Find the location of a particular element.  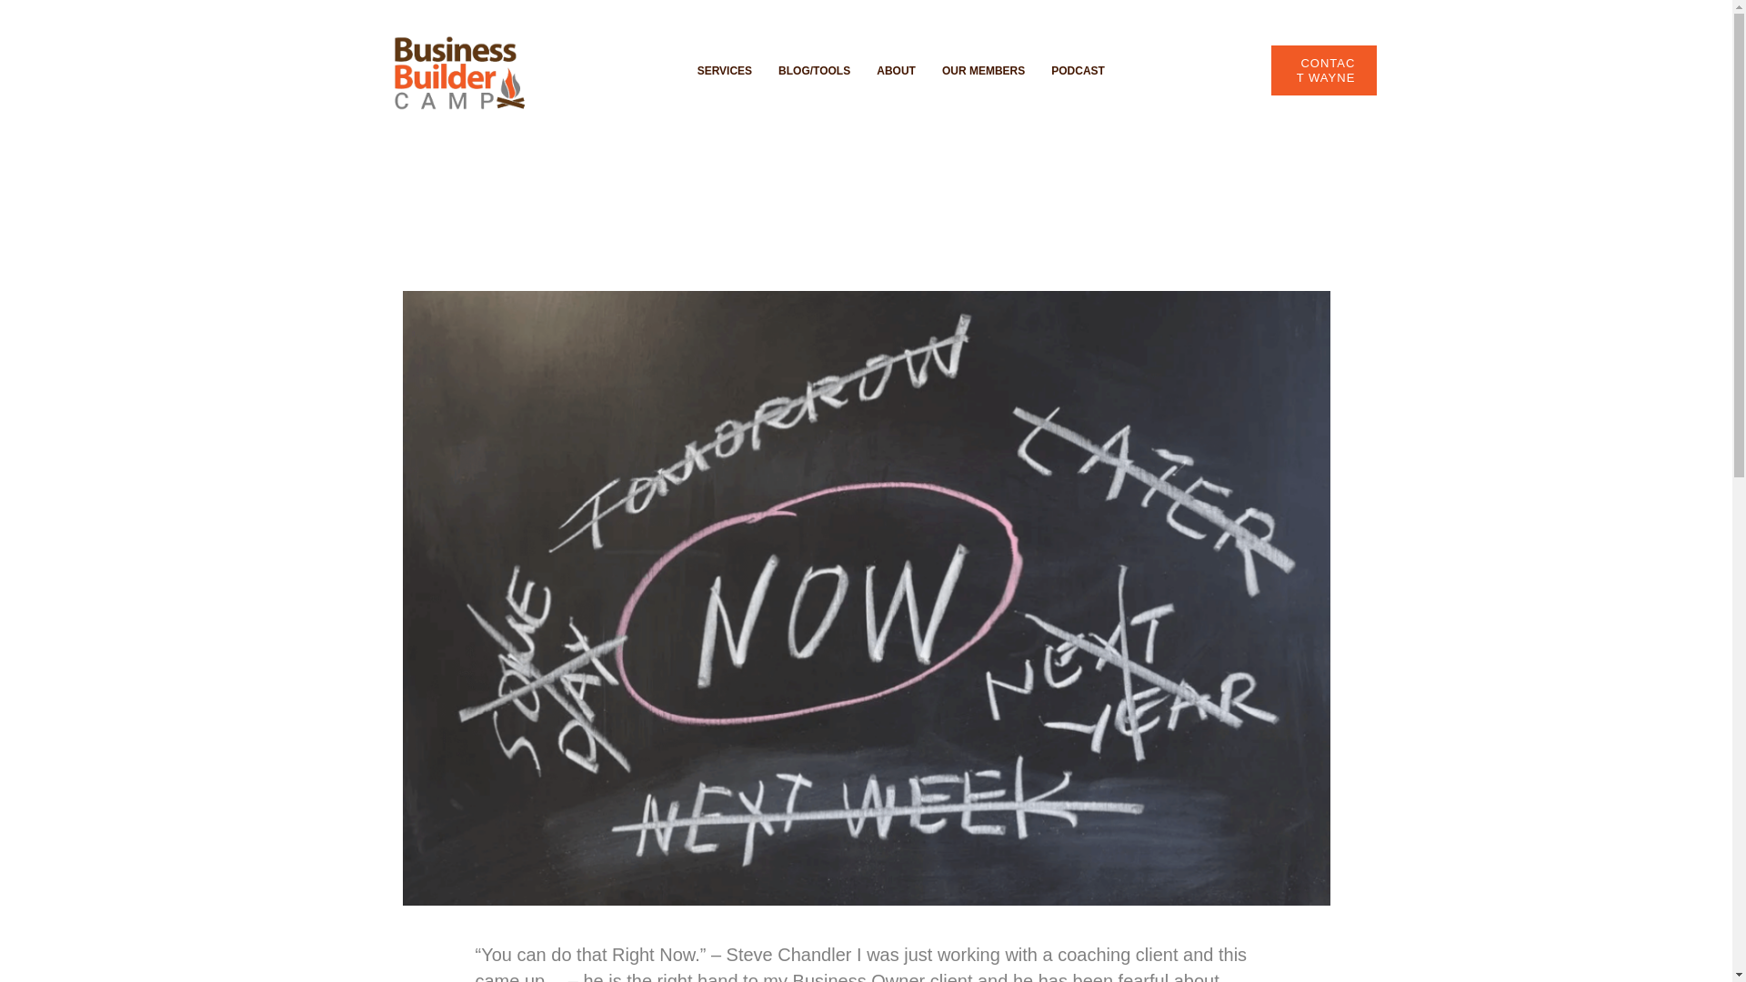

CONTACT WAYNE is located at coordinates (1324, 69).